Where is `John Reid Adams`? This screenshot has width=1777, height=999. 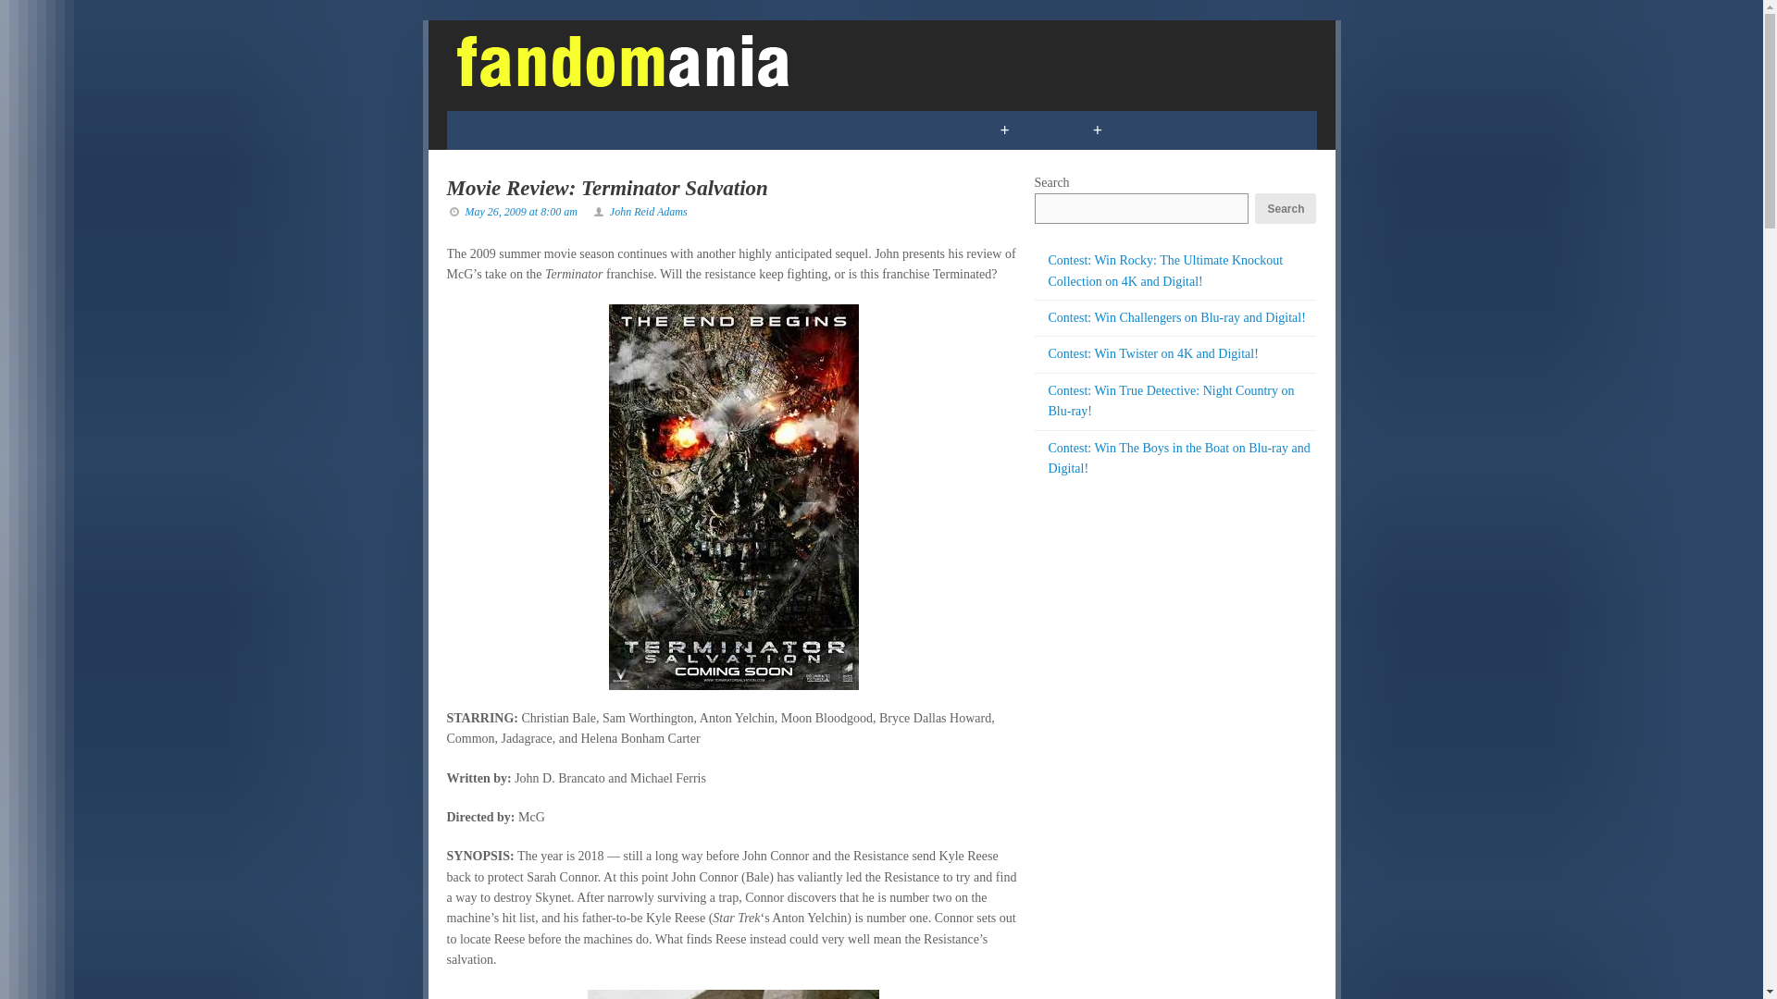
John Reid Adams is located at coordinates (648, 212).